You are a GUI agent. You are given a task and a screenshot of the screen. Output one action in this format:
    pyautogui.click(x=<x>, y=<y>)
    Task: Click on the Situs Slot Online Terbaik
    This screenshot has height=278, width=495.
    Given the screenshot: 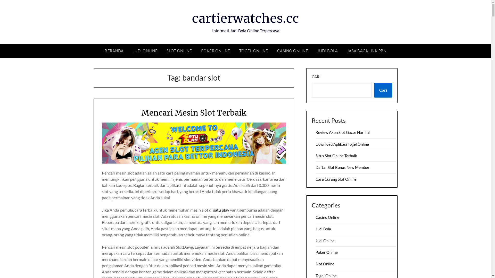 What is the action you would take?
    pyautogui.click(x=336, y=156)
    